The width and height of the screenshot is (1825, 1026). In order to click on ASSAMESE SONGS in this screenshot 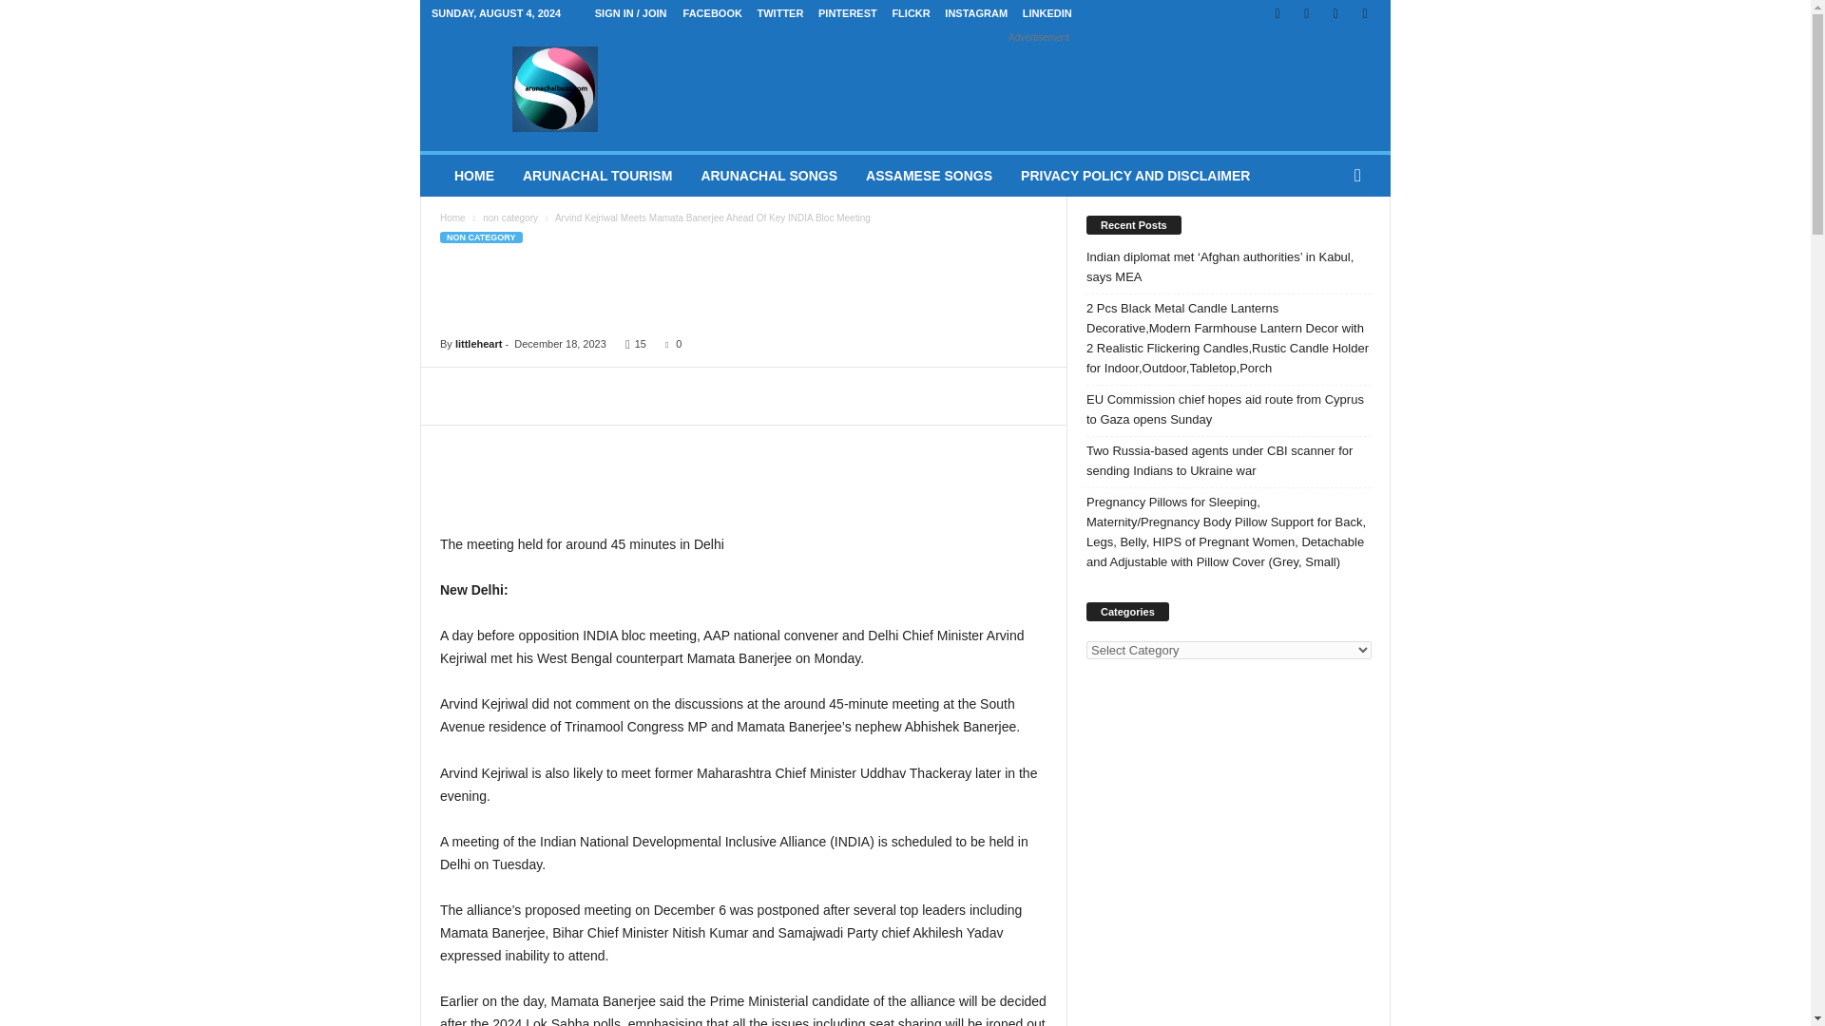, I will do `click(930, 176)`.